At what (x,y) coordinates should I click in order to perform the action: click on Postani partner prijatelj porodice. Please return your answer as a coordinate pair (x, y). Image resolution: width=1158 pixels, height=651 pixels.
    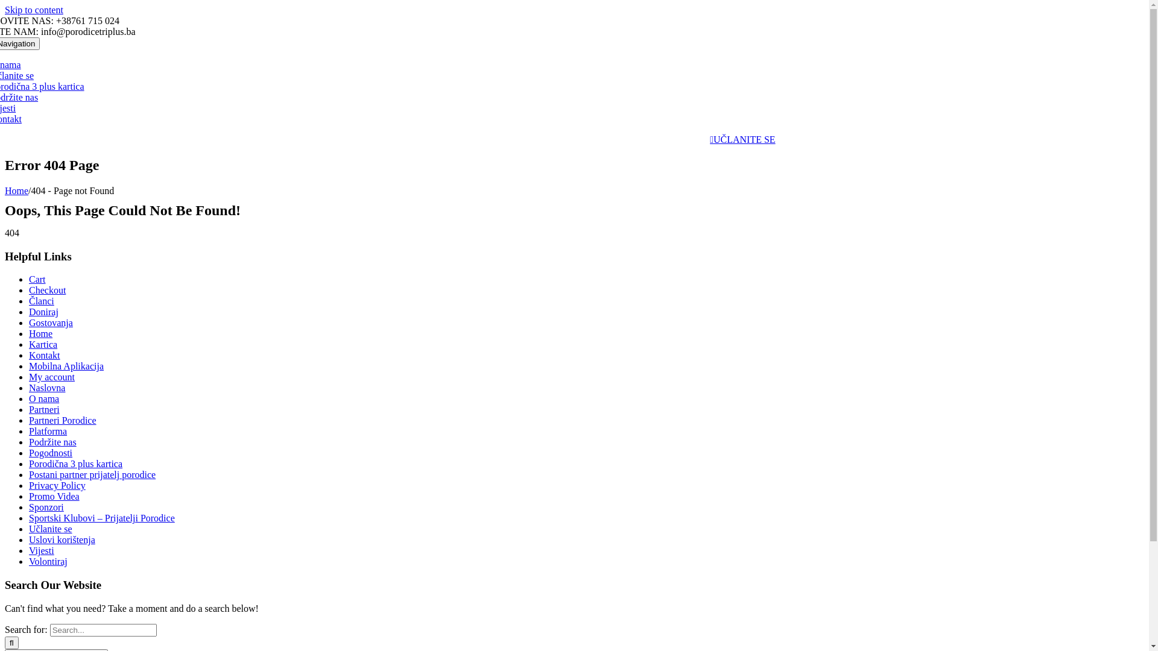
    Looking at the image, I should click on (92, 475).